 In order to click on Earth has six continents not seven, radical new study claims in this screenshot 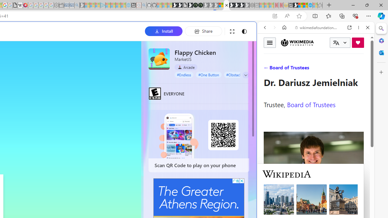, I will do `click(305, 5)`.